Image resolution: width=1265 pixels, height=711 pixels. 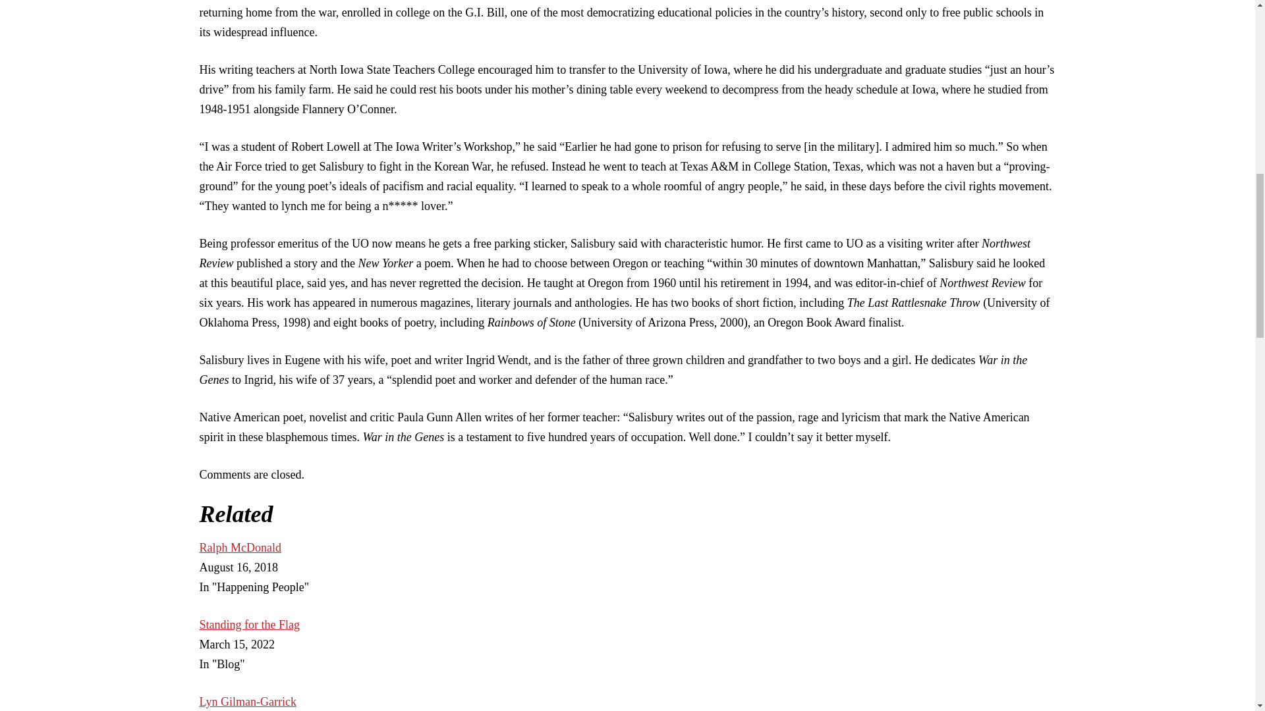 I want to click on Standing for the Flag, so click(x=248, y=624).